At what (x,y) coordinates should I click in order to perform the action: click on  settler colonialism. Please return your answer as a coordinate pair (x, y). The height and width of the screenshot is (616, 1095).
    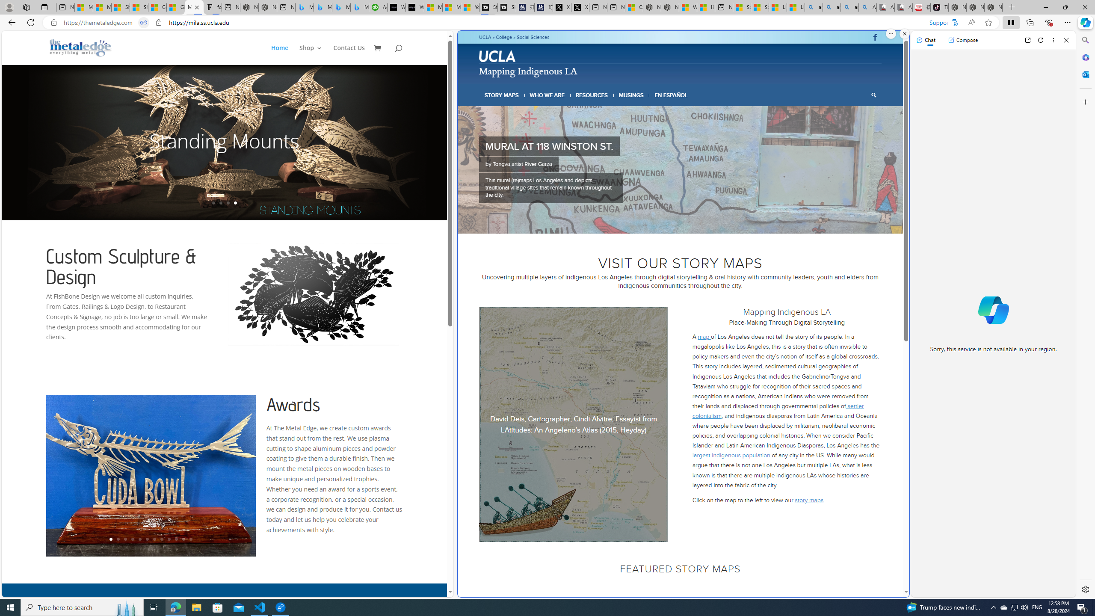
    Looking at the image, I should click on (778, 411).